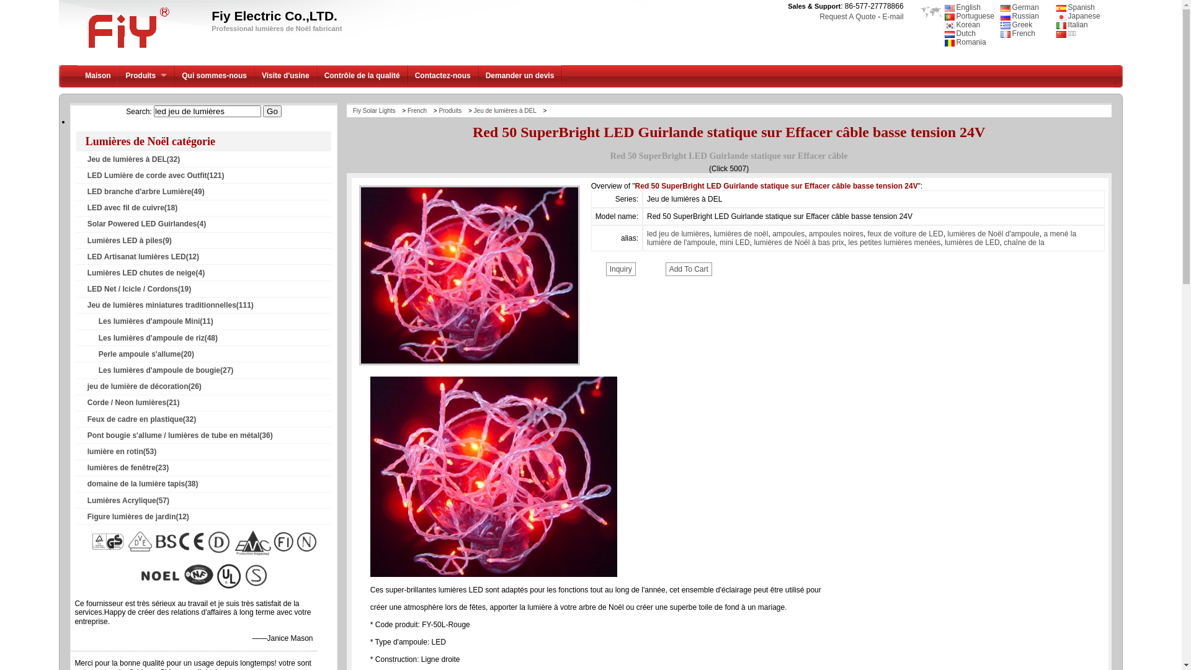 This screenshot has width=1191, height=670. I want to click on Request A Quote, so click(847, 17).